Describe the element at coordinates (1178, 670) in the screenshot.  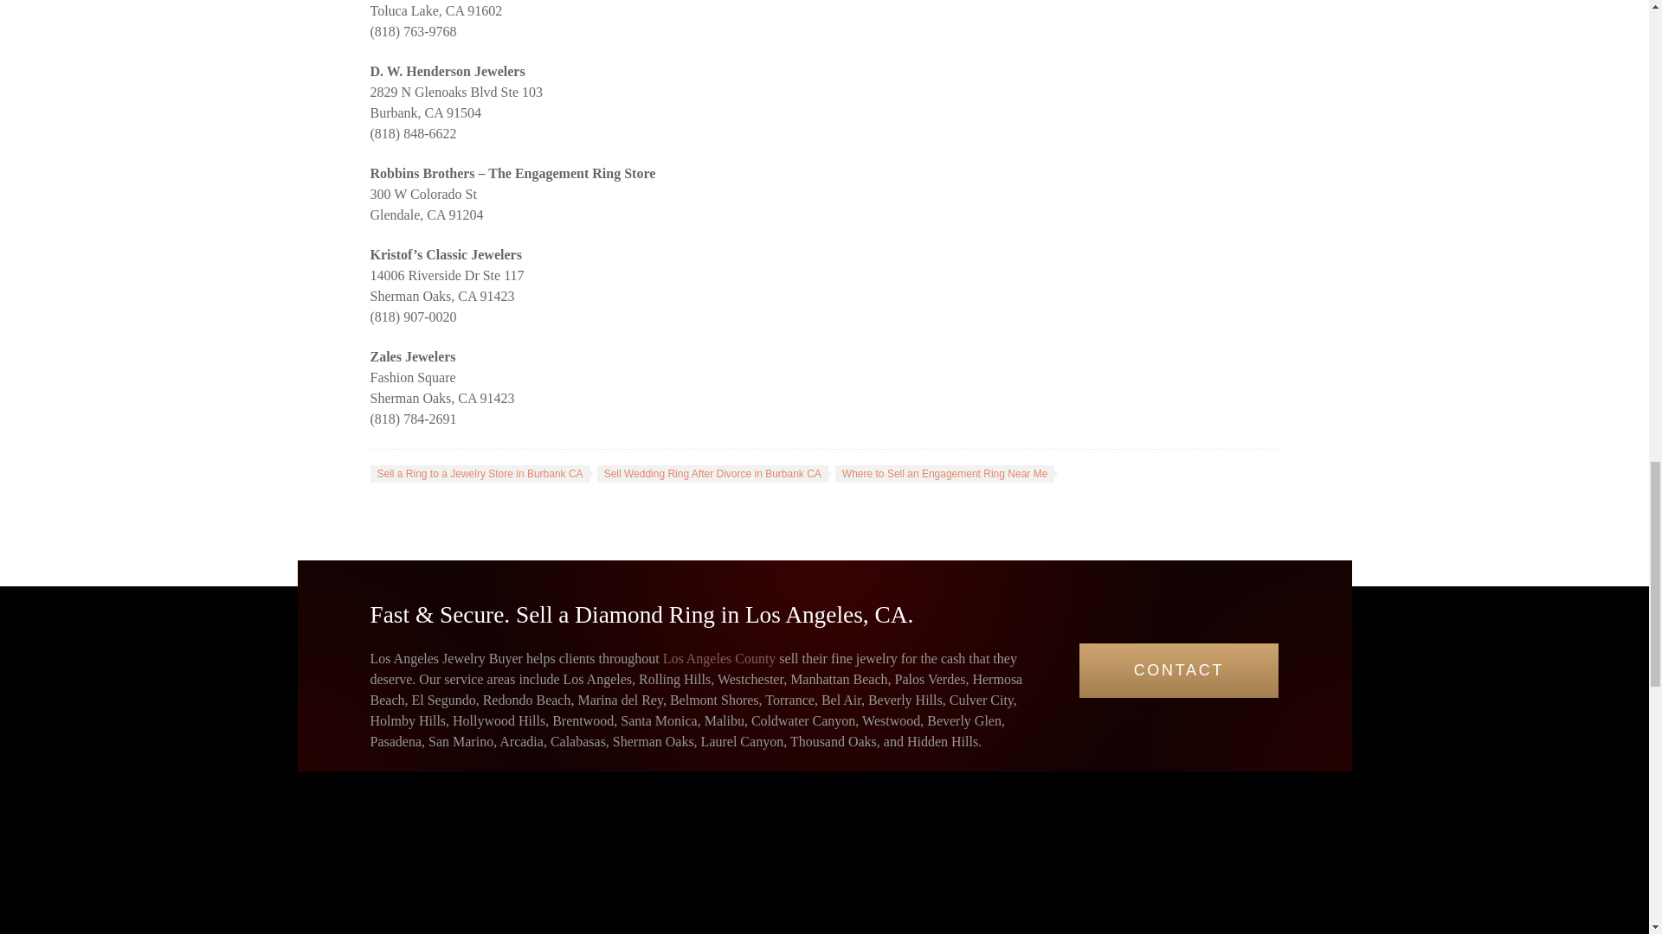
I see `CONTACT` at that location.